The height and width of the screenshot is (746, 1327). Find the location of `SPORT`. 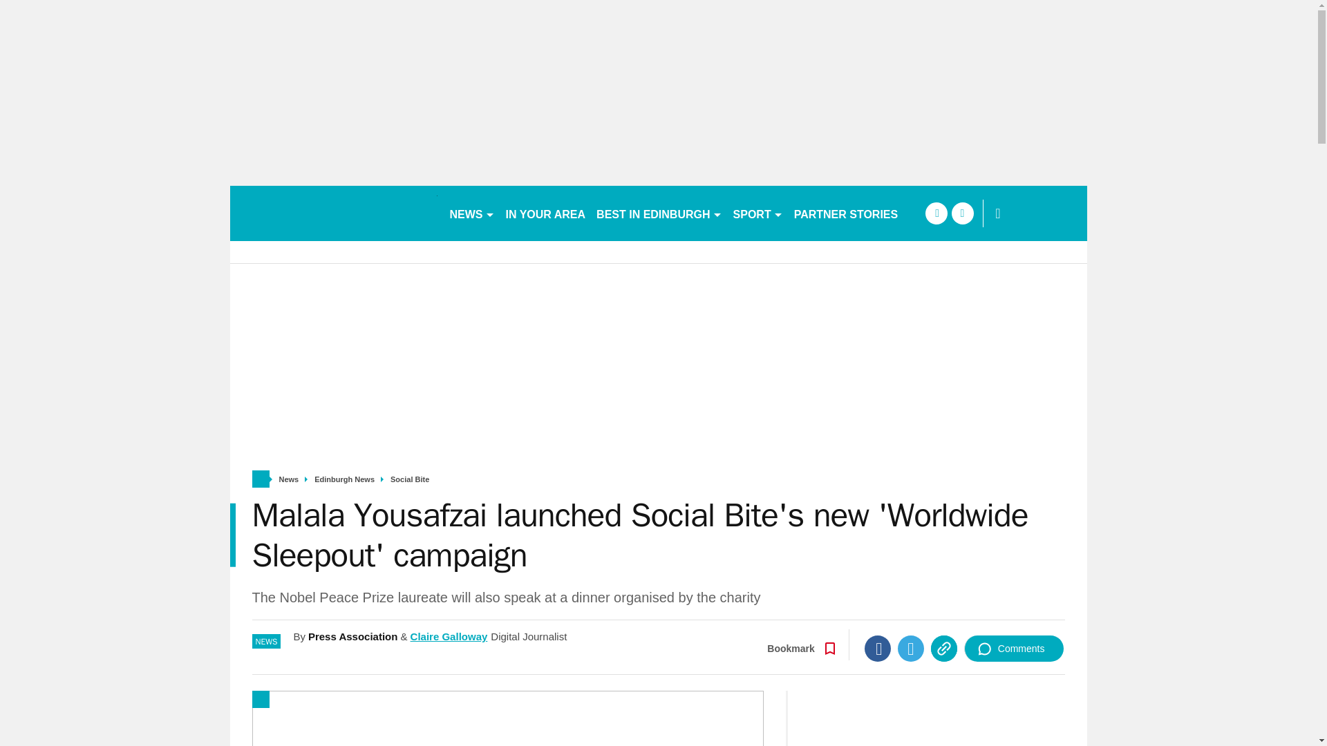

SPORT is located at coordinates (757, 213).